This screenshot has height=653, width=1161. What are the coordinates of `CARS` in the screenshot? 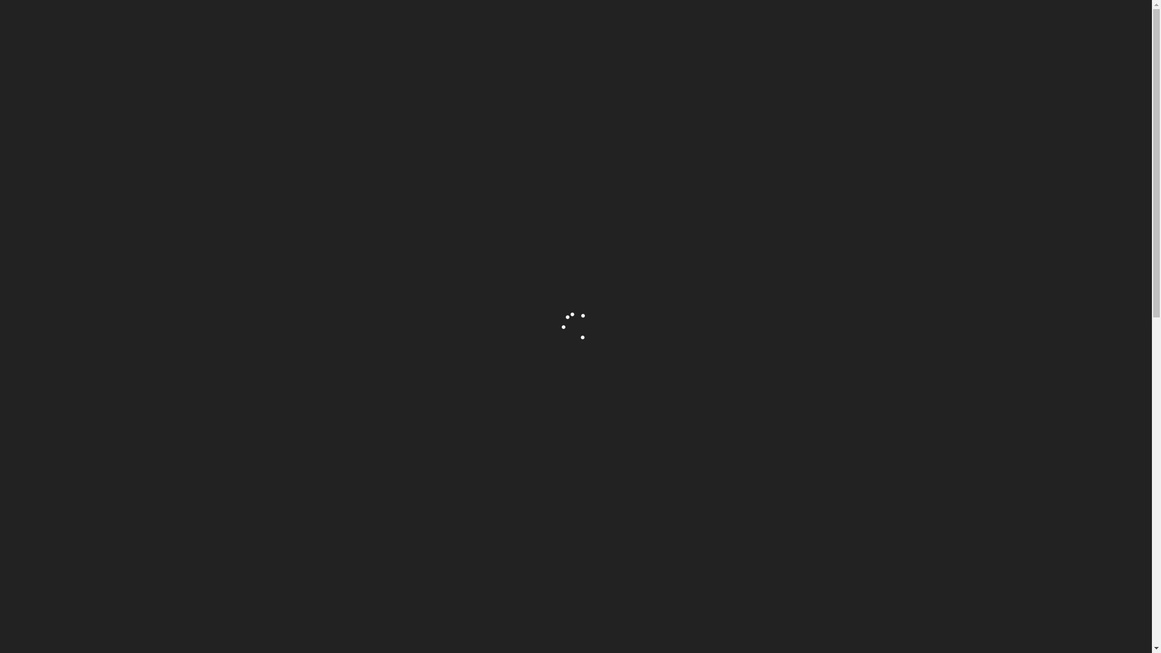 It's located at (820, 33).